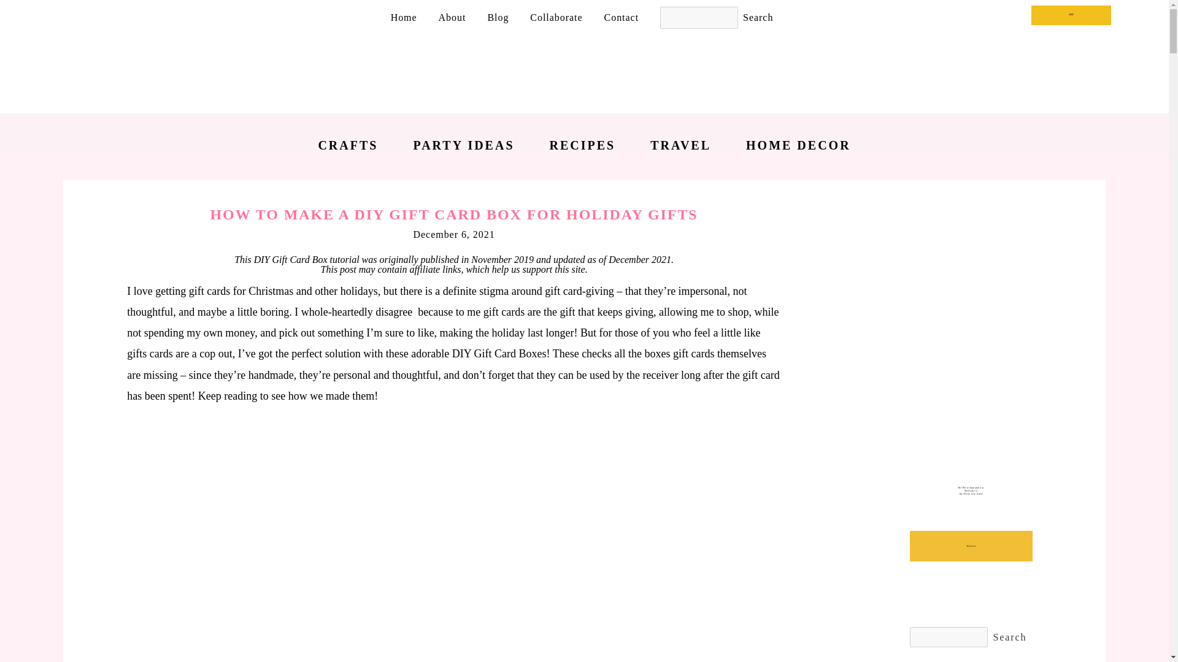  I want to click on Search, so click(1009, 637).